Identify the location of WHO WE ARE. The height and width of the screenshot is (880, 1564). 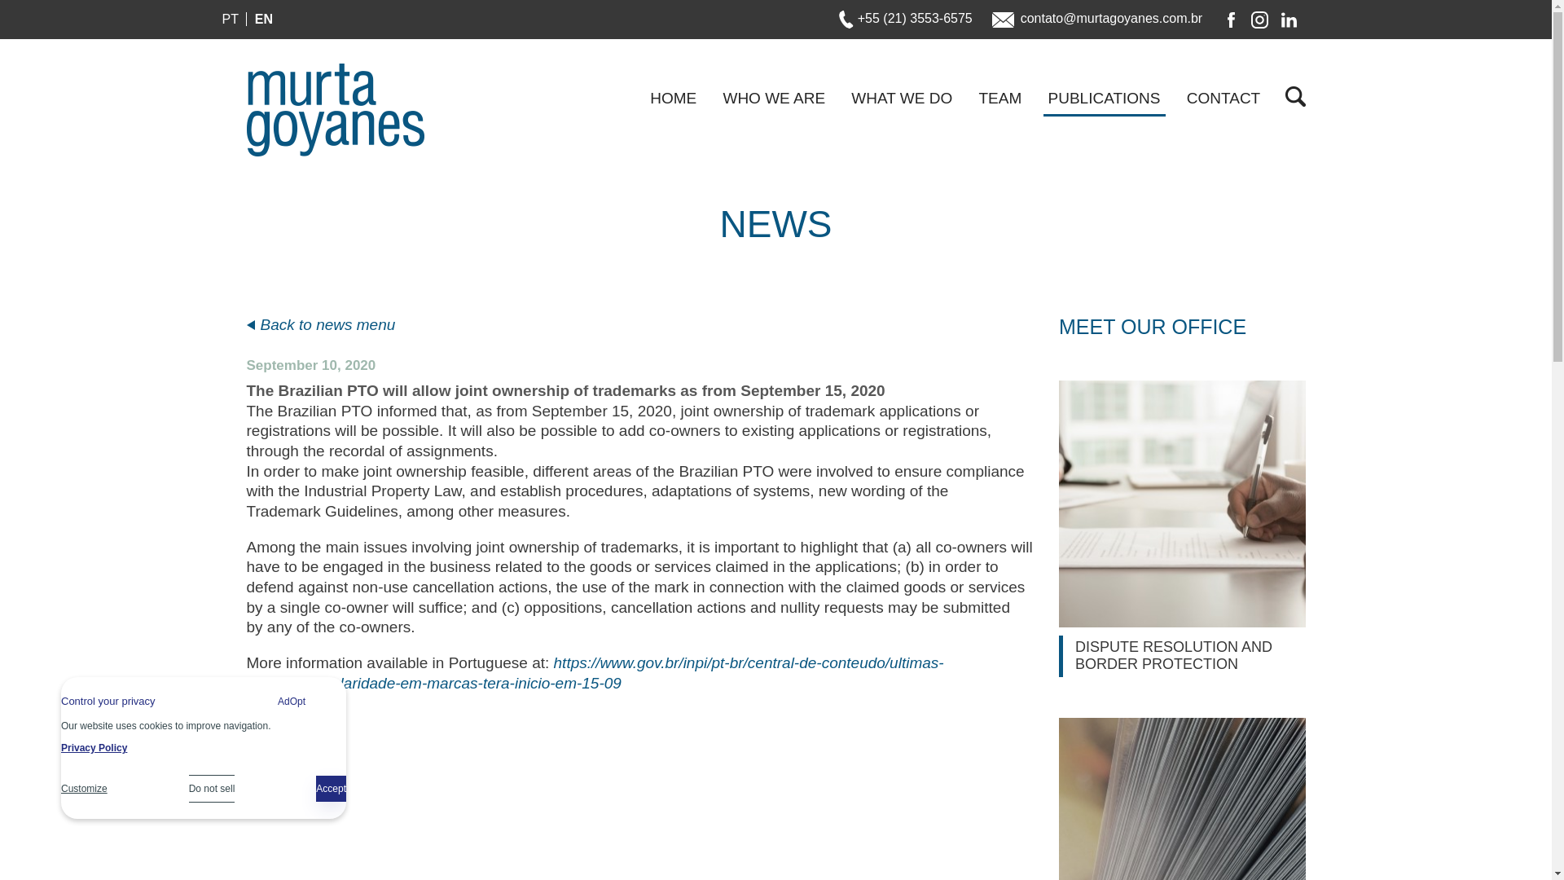
(774, 103).